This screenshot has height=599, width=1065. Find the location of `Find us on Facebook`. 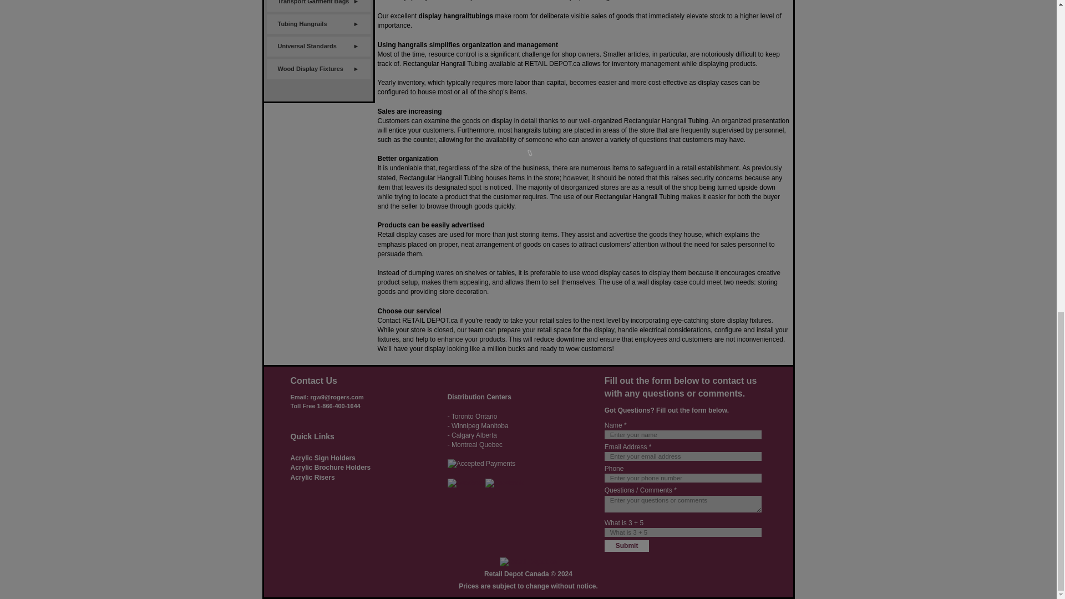

Find us on Facebook is located at coordinates (466, 483).